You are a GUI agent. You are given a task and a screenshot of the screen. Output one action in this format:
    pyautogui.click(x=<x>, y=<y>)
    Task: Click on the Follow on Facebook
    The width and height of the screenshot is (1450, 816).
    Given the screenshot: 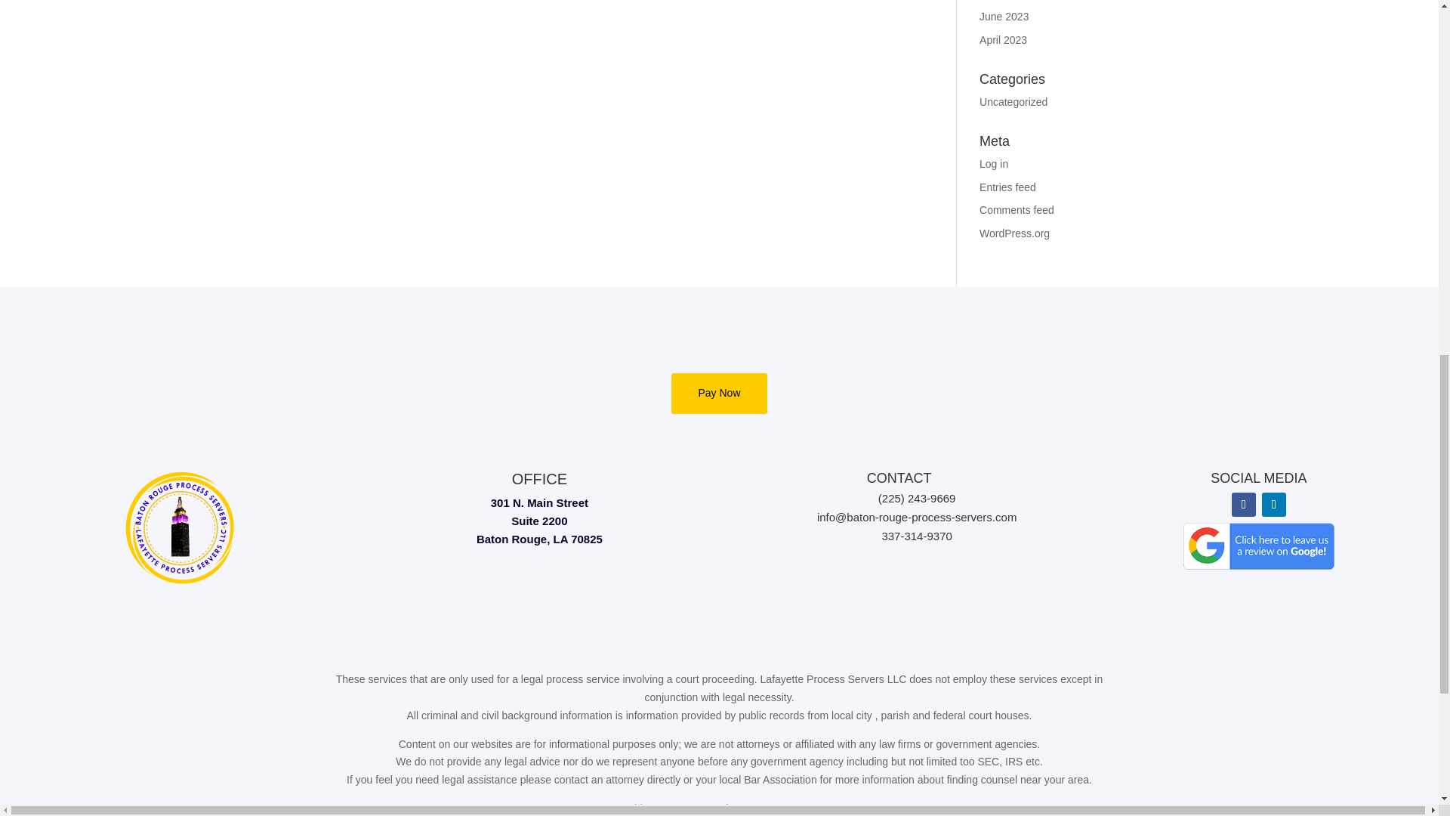 What is the action you would take?
    pyautogui.click(x=1243, y=505)
    